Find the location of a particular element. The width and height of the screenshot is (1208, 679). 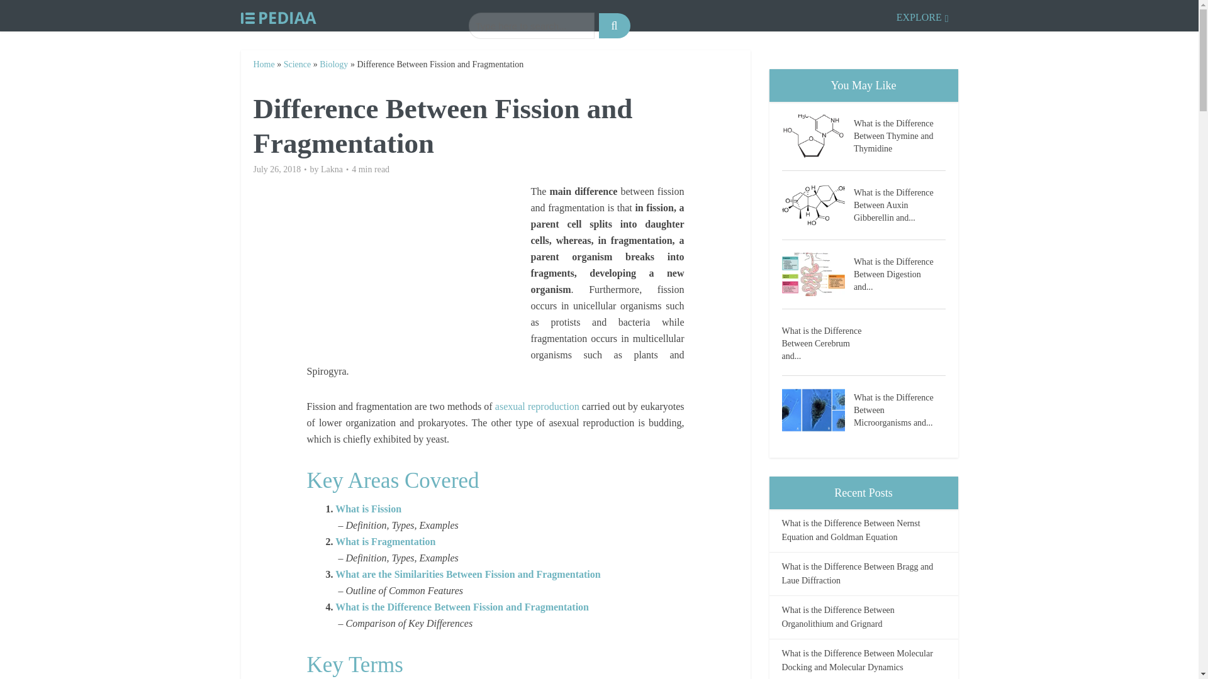

What is the Difference Between Digestion and Assimilation is located at coordinates (817, 274).